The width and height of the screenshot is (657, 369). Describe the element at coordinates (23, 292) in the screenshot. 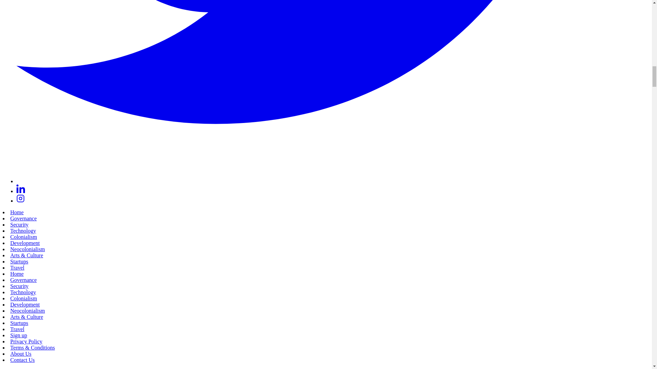

I see `Technology` at that location.